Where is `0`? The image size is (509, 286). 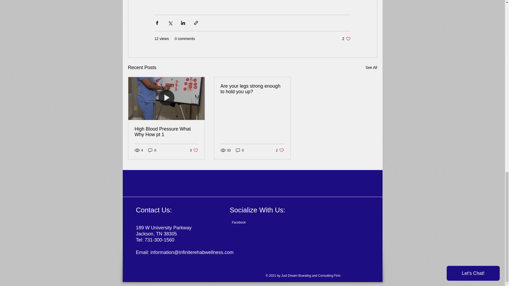 0 is located at coordinates (346, 39).